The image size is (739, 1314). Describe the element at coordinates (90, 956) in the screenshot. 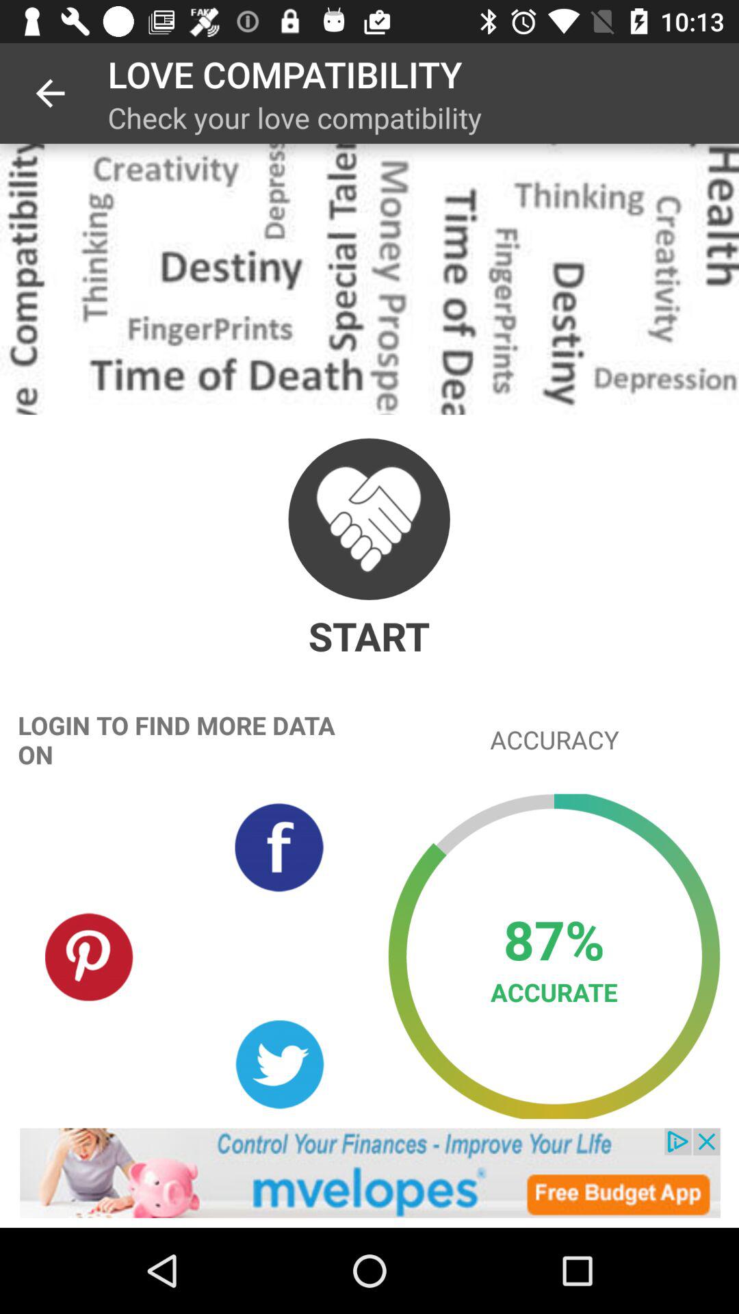

I see `share on pinterest` at that location.